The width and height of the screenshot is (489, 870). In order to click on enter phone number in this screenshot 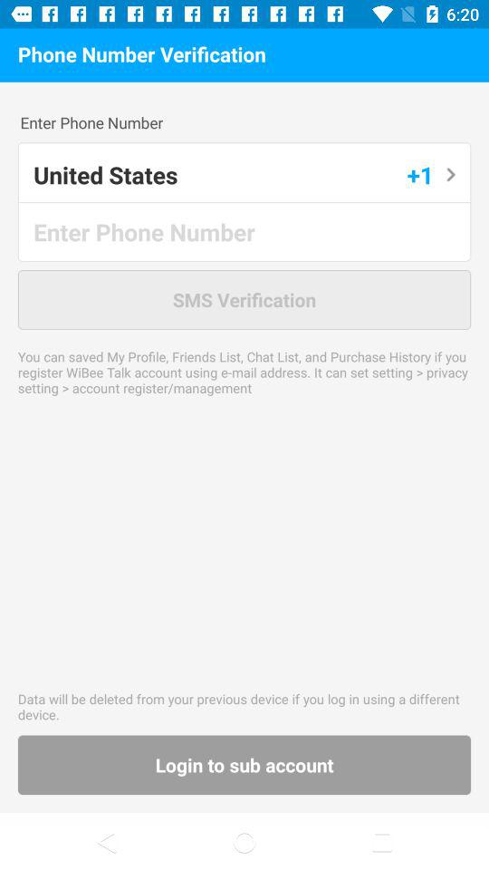, I will do `click(245, 232)`.